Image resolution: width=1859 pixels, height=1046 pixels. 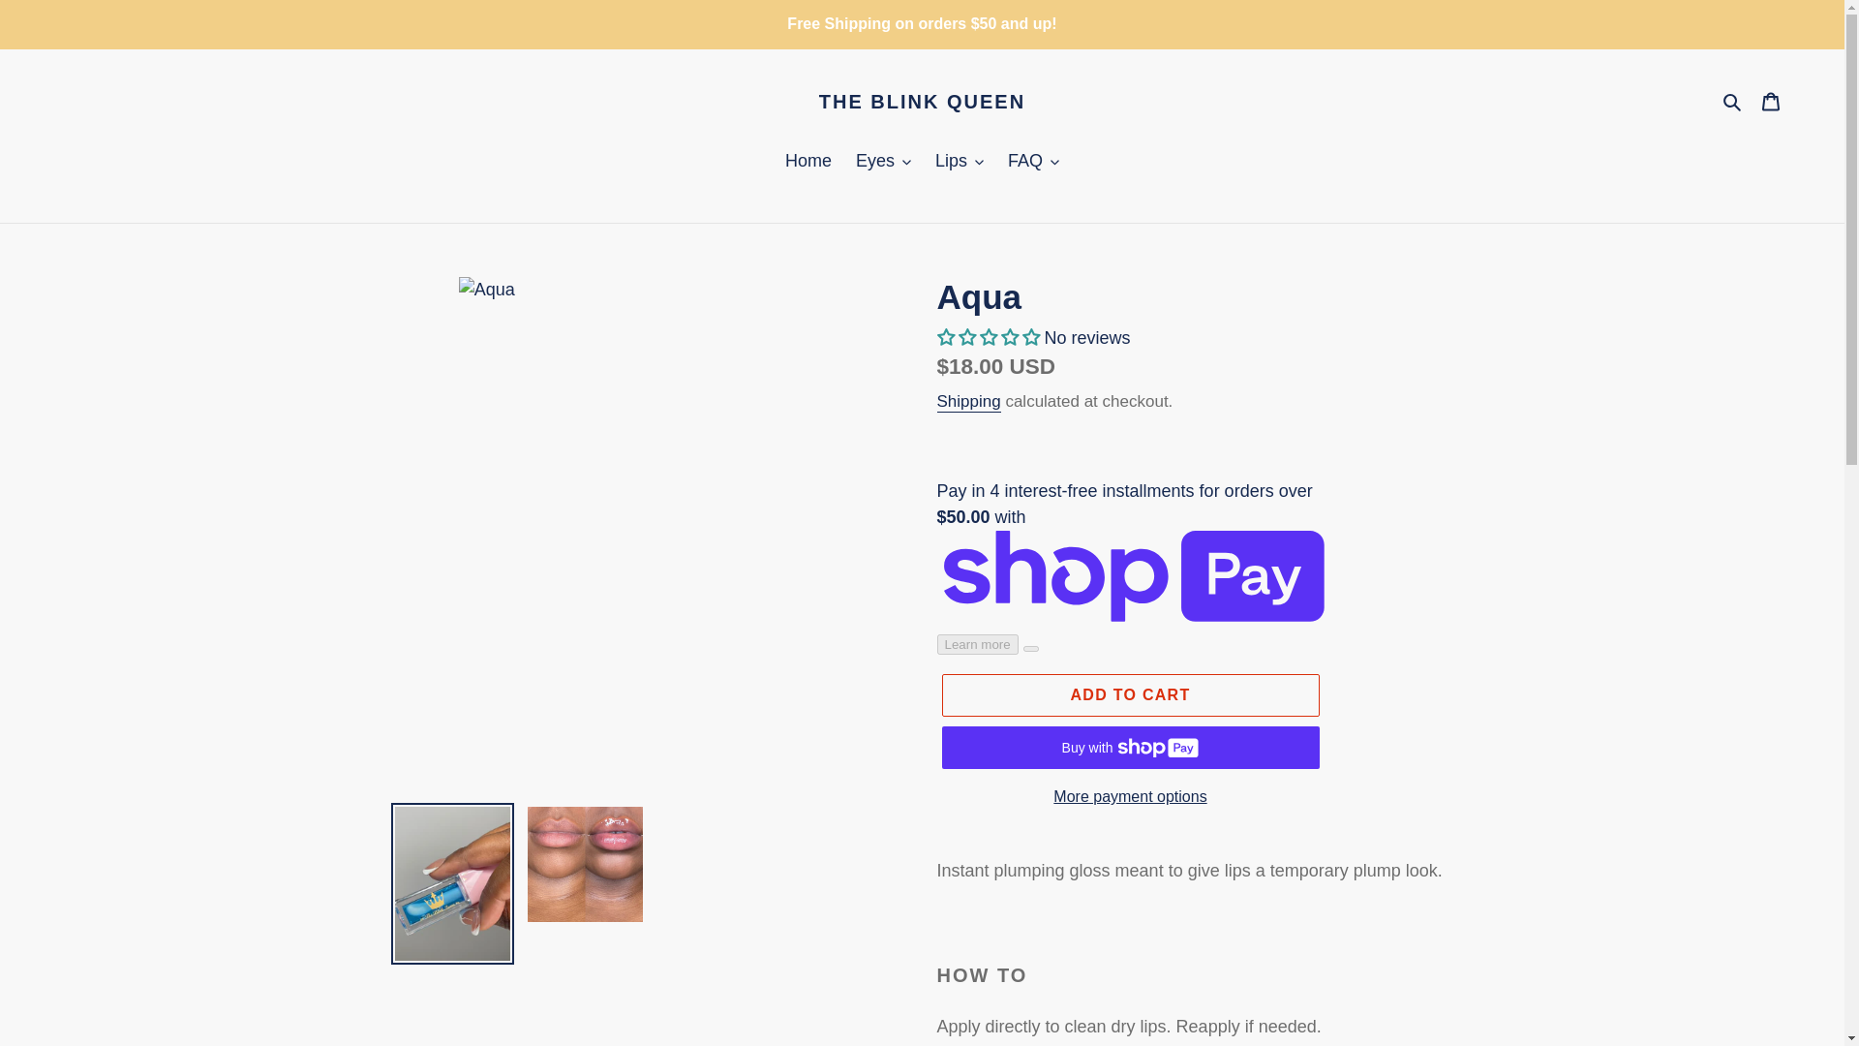 I want to click on Search, so click(x=1733, y=101).